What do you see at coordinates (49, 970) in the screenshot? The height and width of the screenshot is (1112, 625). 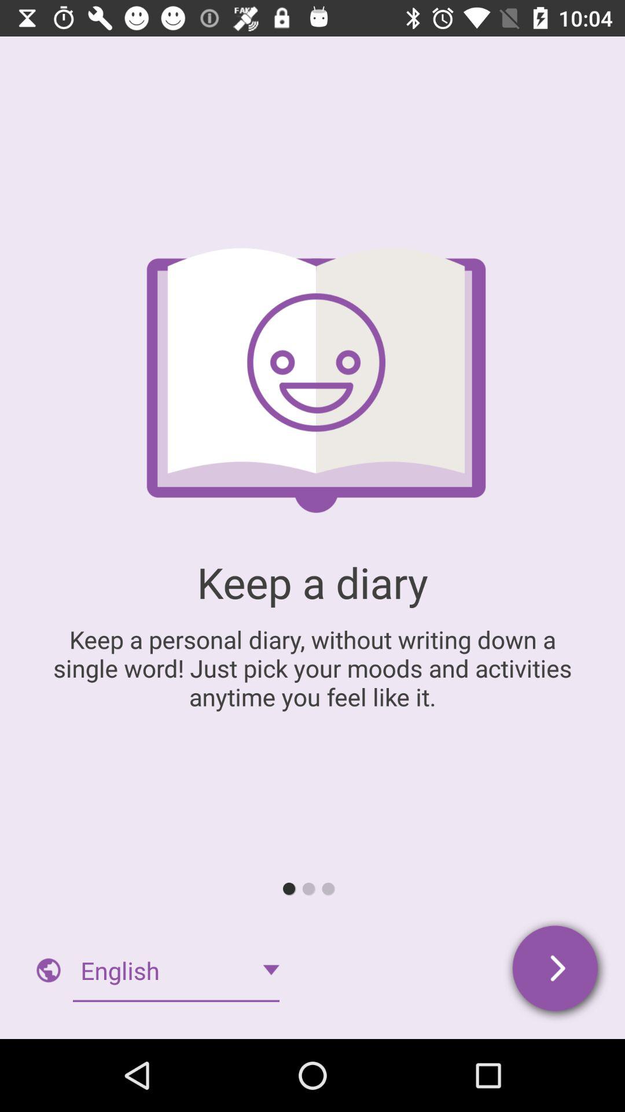 I see `go to internet option` at bounding box center [49, 970].